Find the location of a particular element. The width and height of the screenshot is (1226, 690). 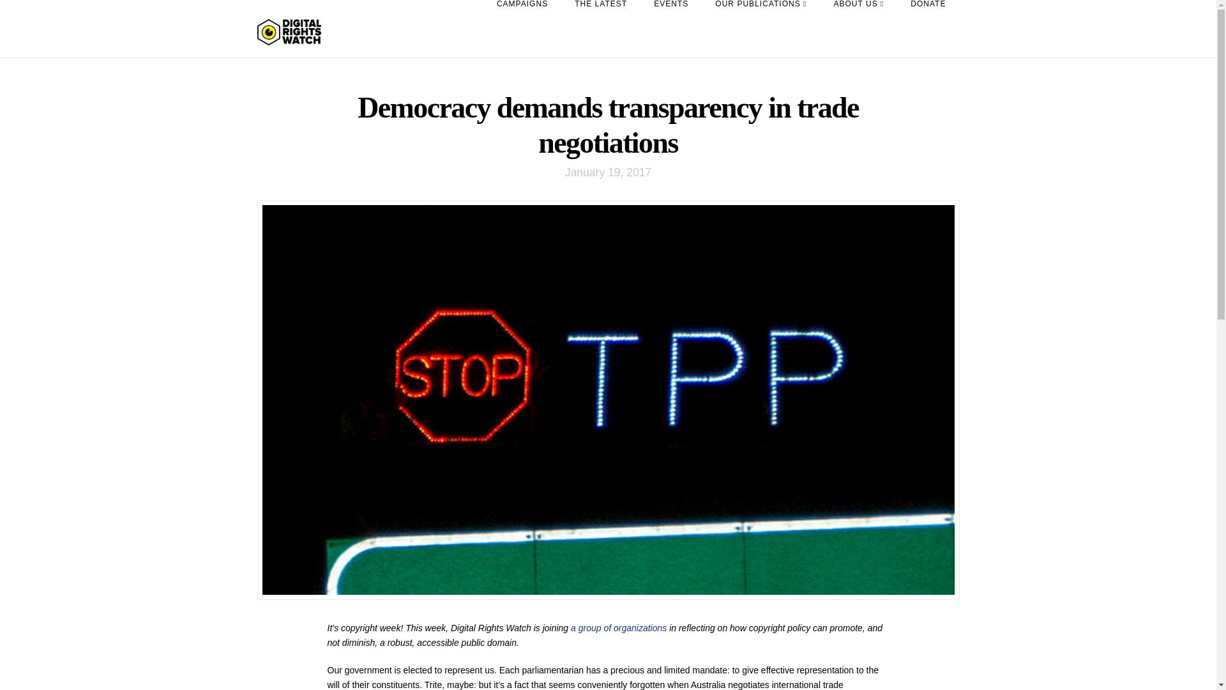

OUR PUBLICATIONS is located at coordinates (761, 28).